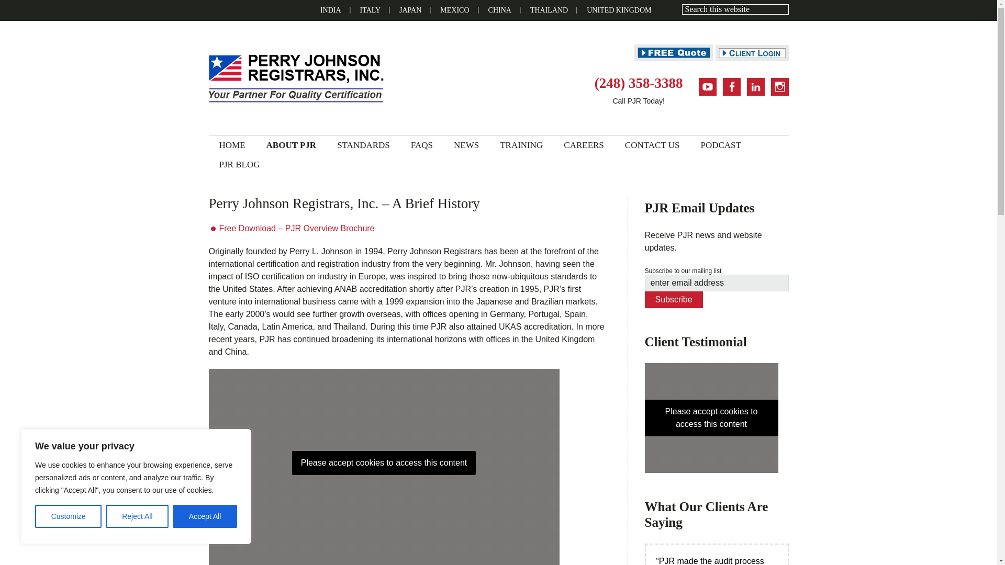  Describe the element at coordinates (231, 145) in the screenshot. I see `HOME` at that location.